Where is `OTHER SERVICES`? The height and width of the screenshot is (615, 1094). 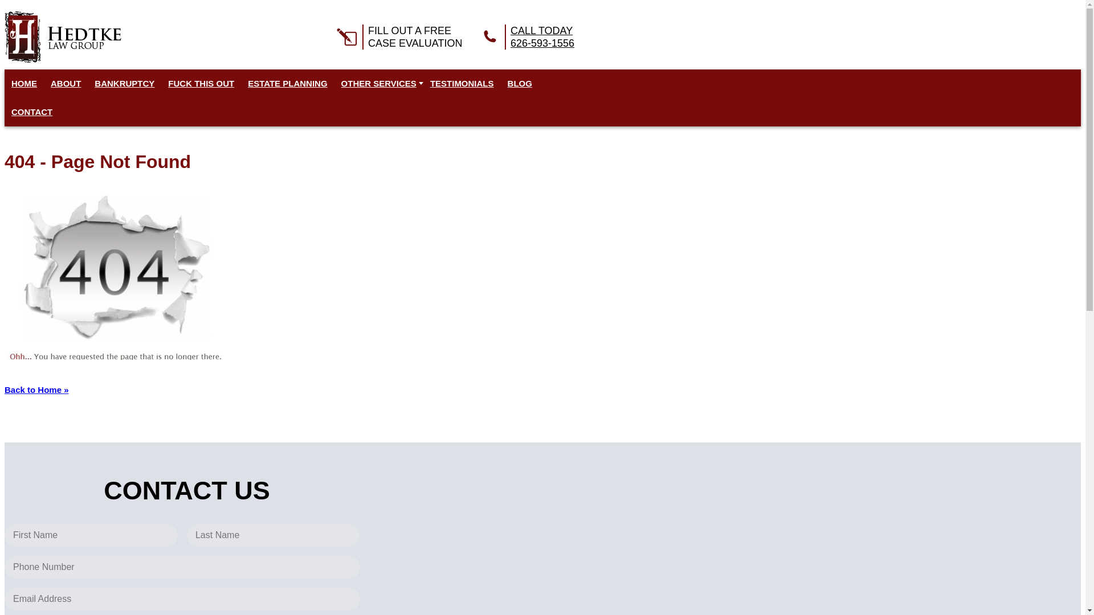 OTHER SERVICES is located at coordinates (24, 83).